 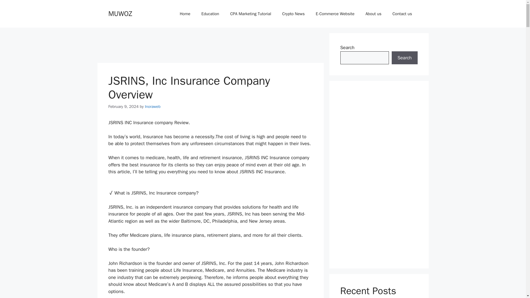 What do you see at coordinates (293, 14) in the screenshot?
I see `Crypto News` at bounding box center [293, 14].